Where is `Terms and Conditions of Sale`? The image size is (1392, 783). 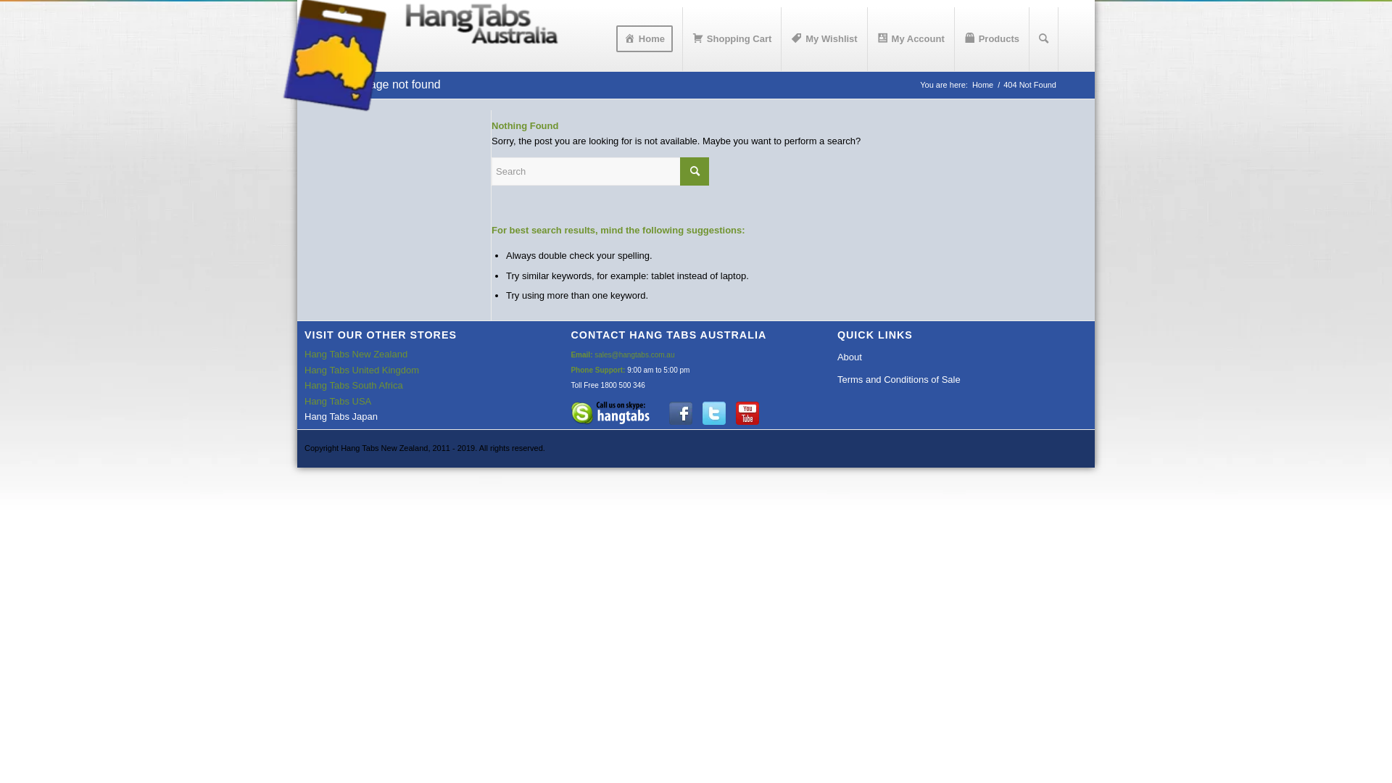 Terms and Conditions of Sale is located at coordinates (948, 380).